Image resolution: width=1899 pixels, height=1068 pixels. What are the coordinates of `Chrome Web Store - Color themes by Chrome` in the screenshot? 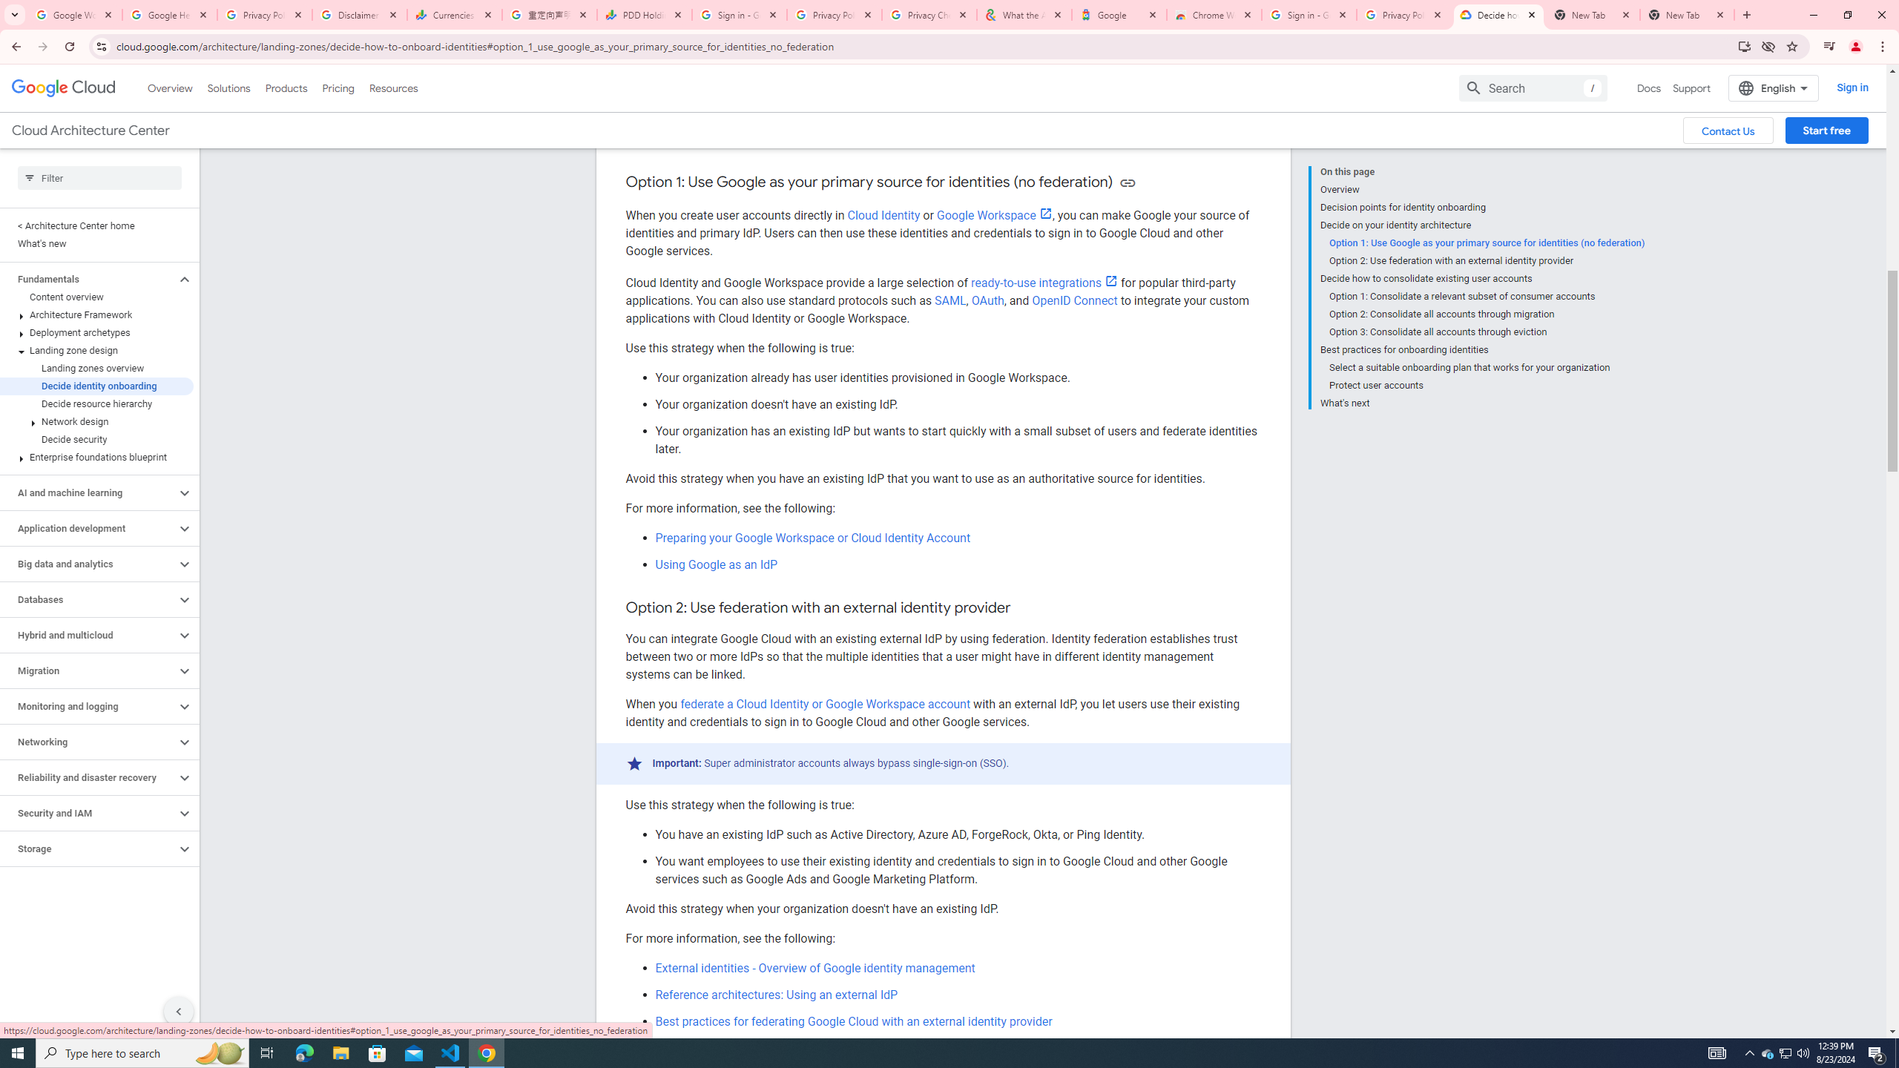 It's located at (1214, 15).